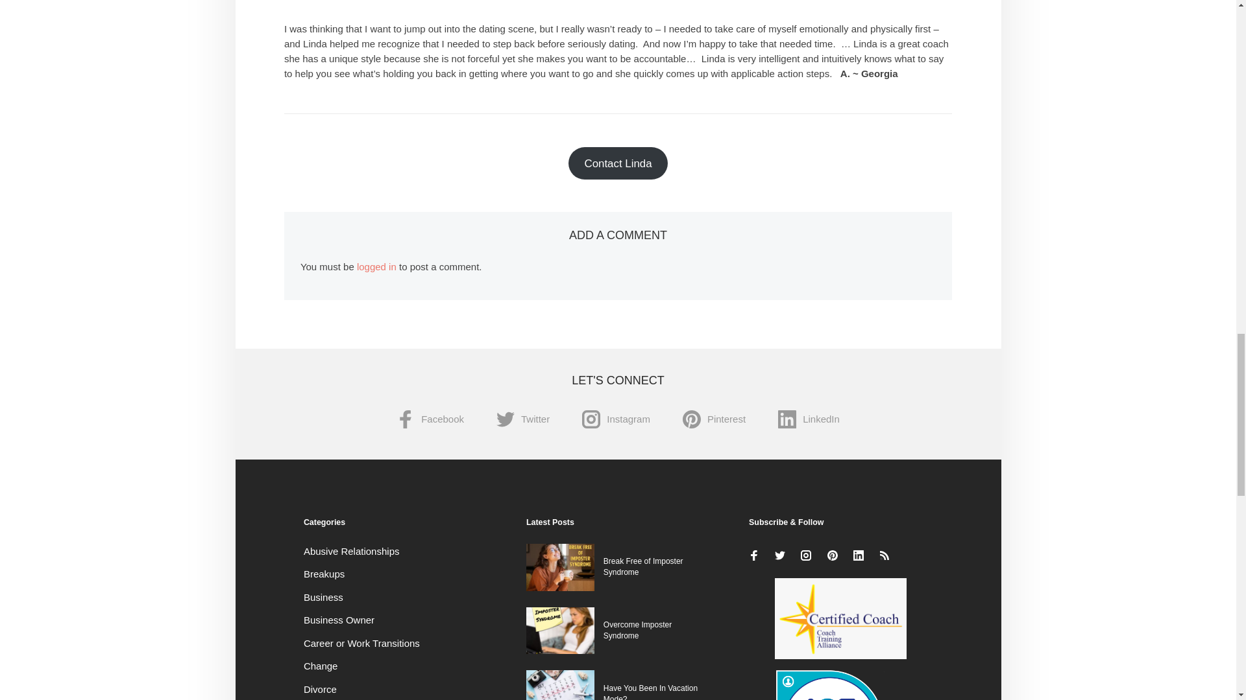 The width and height of the screenshot is (1246, 700). I want to click on Career or Work Transitions, so click(362, 643).